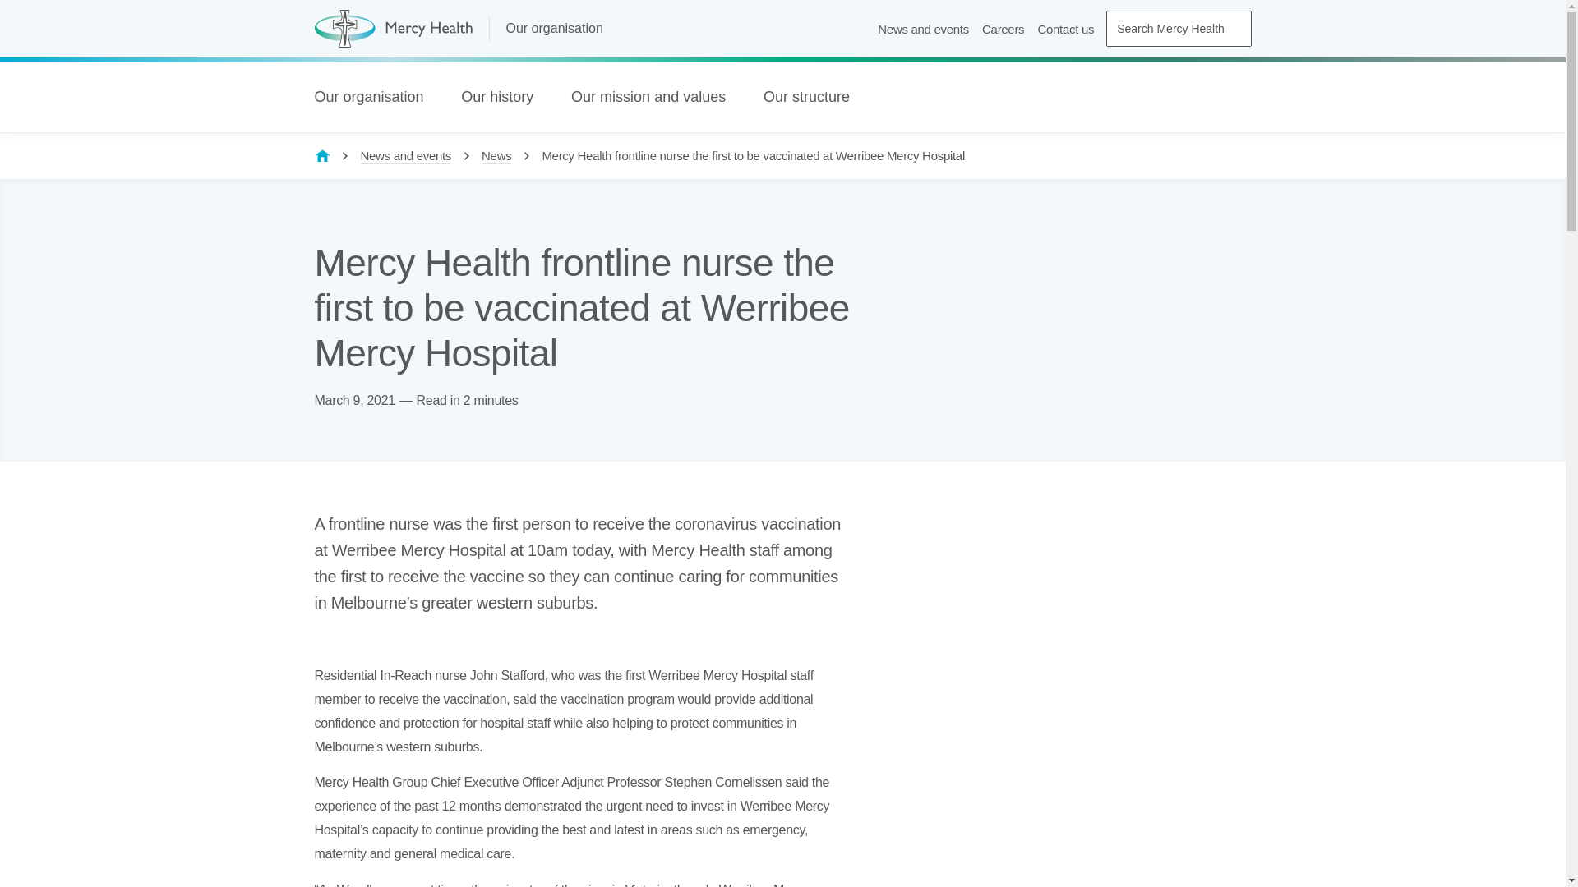  What do you see at coordinates (375, 97) in the screenshot?
I see `Our organisation` at bounding box center [375, 97].